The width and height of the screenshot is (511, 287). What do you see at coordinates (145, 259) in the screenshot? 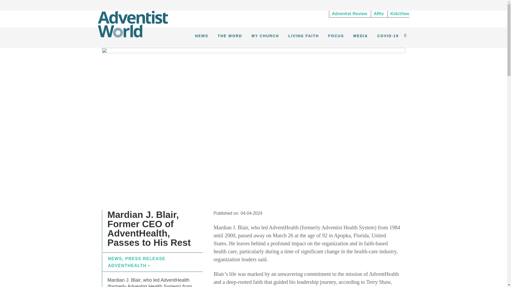
I see `PRESS RELEASE` at bounding box center [145, 259].